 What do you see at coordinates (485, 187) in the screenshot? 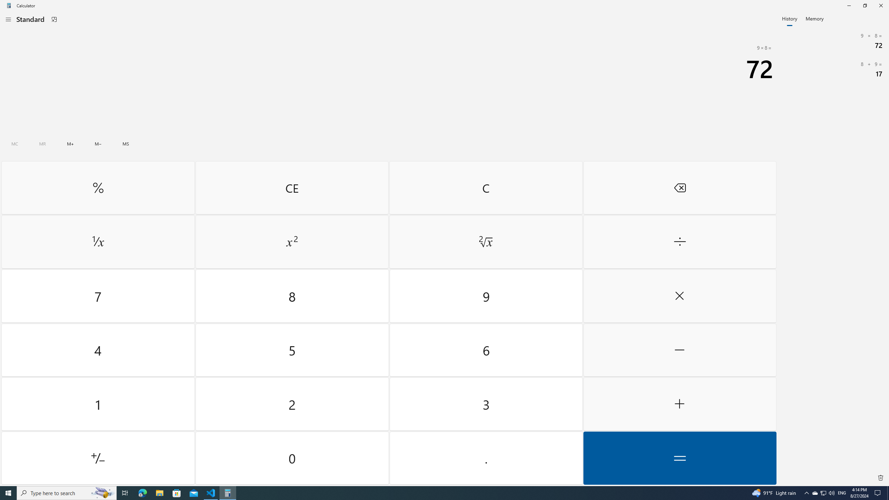
I see `Clear` at bounding box center [485, 187].